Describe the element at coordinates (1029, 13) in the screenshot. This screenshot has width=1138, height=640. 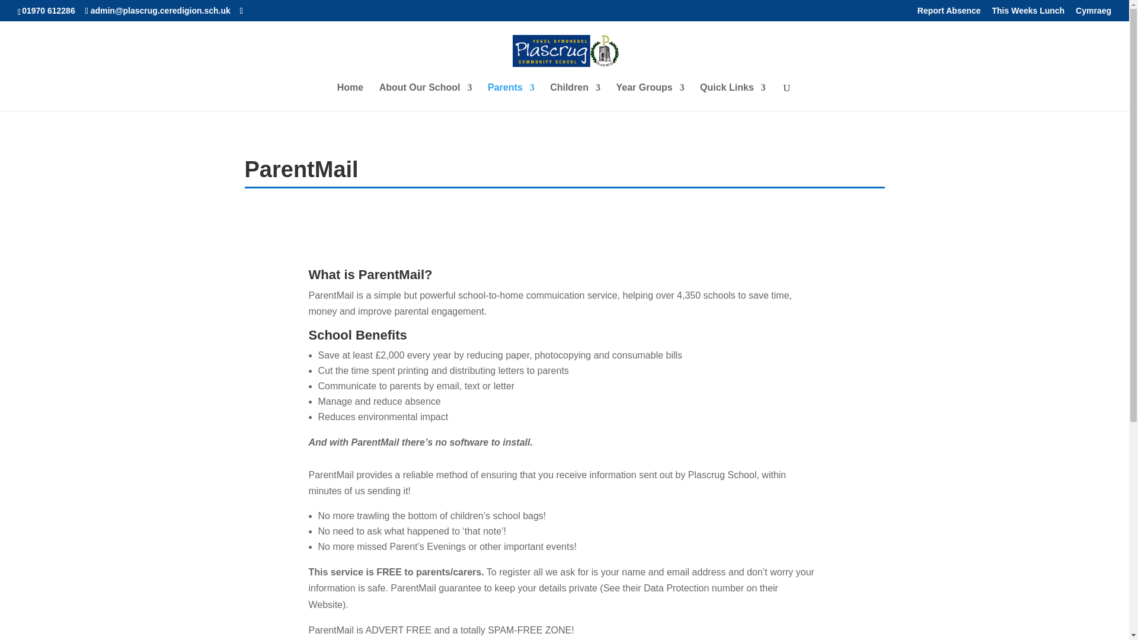
I see `This Weeks Lunch` at that location.